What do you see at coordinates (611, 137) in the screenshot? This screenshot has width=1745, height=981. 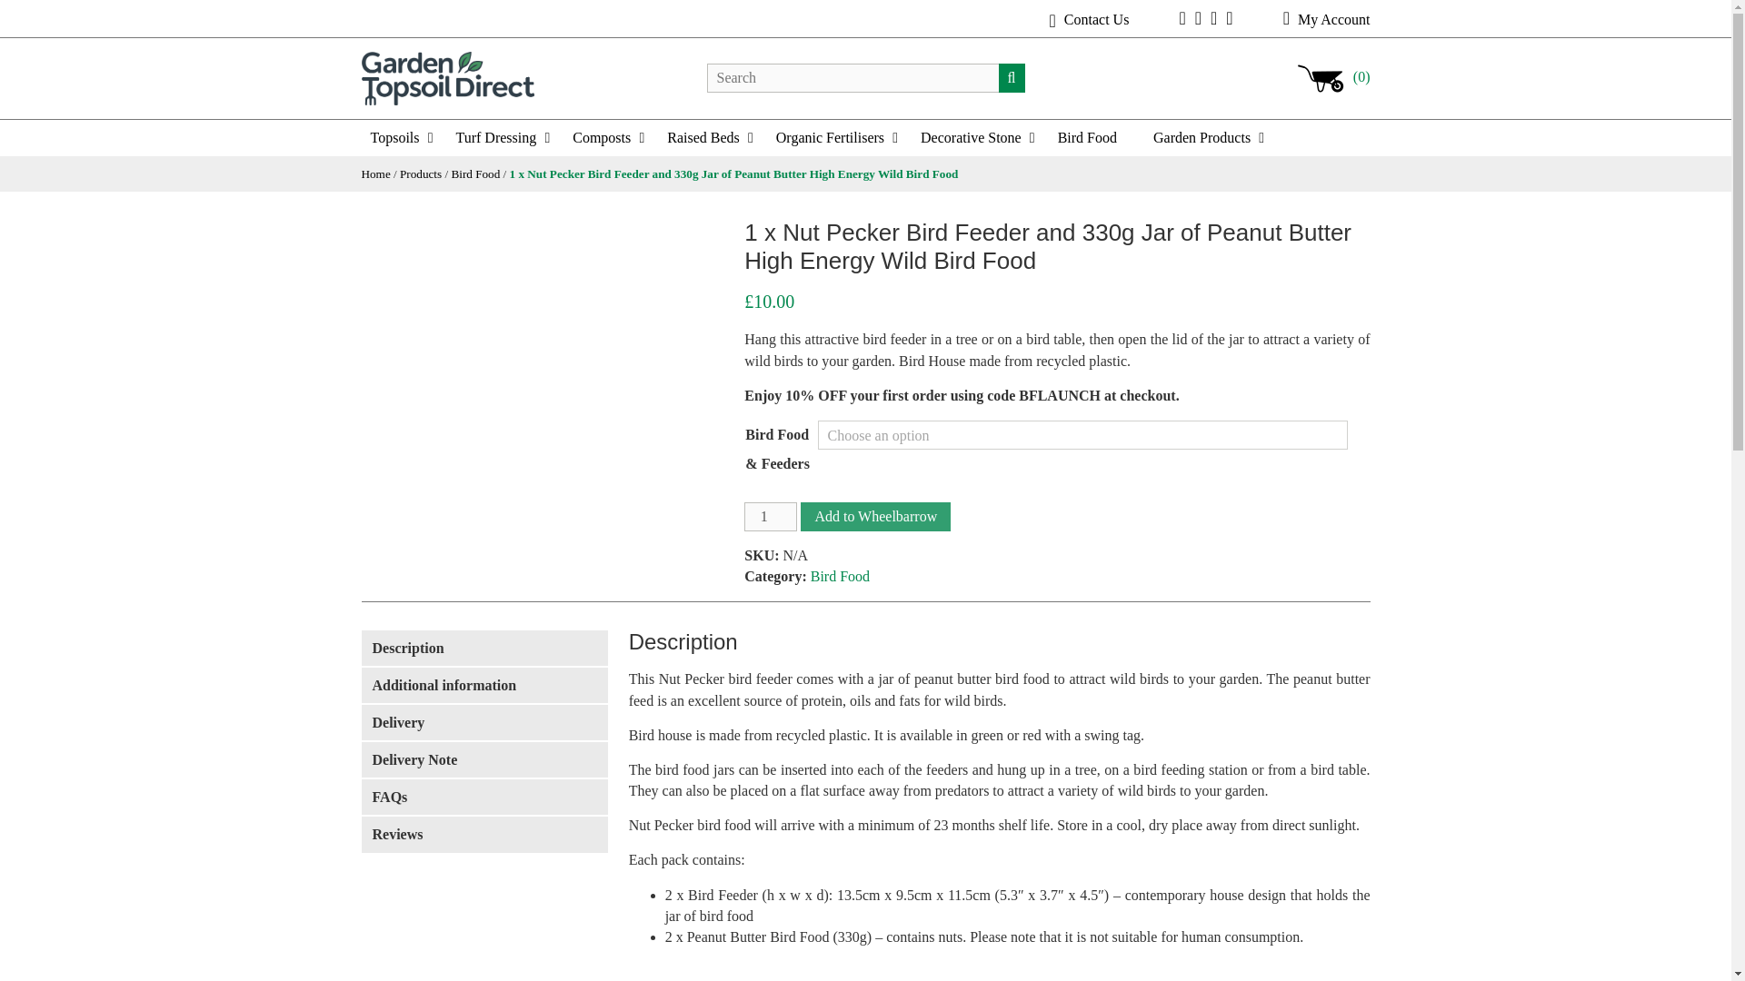 I see `Composts` at bounding box center [611, 137].